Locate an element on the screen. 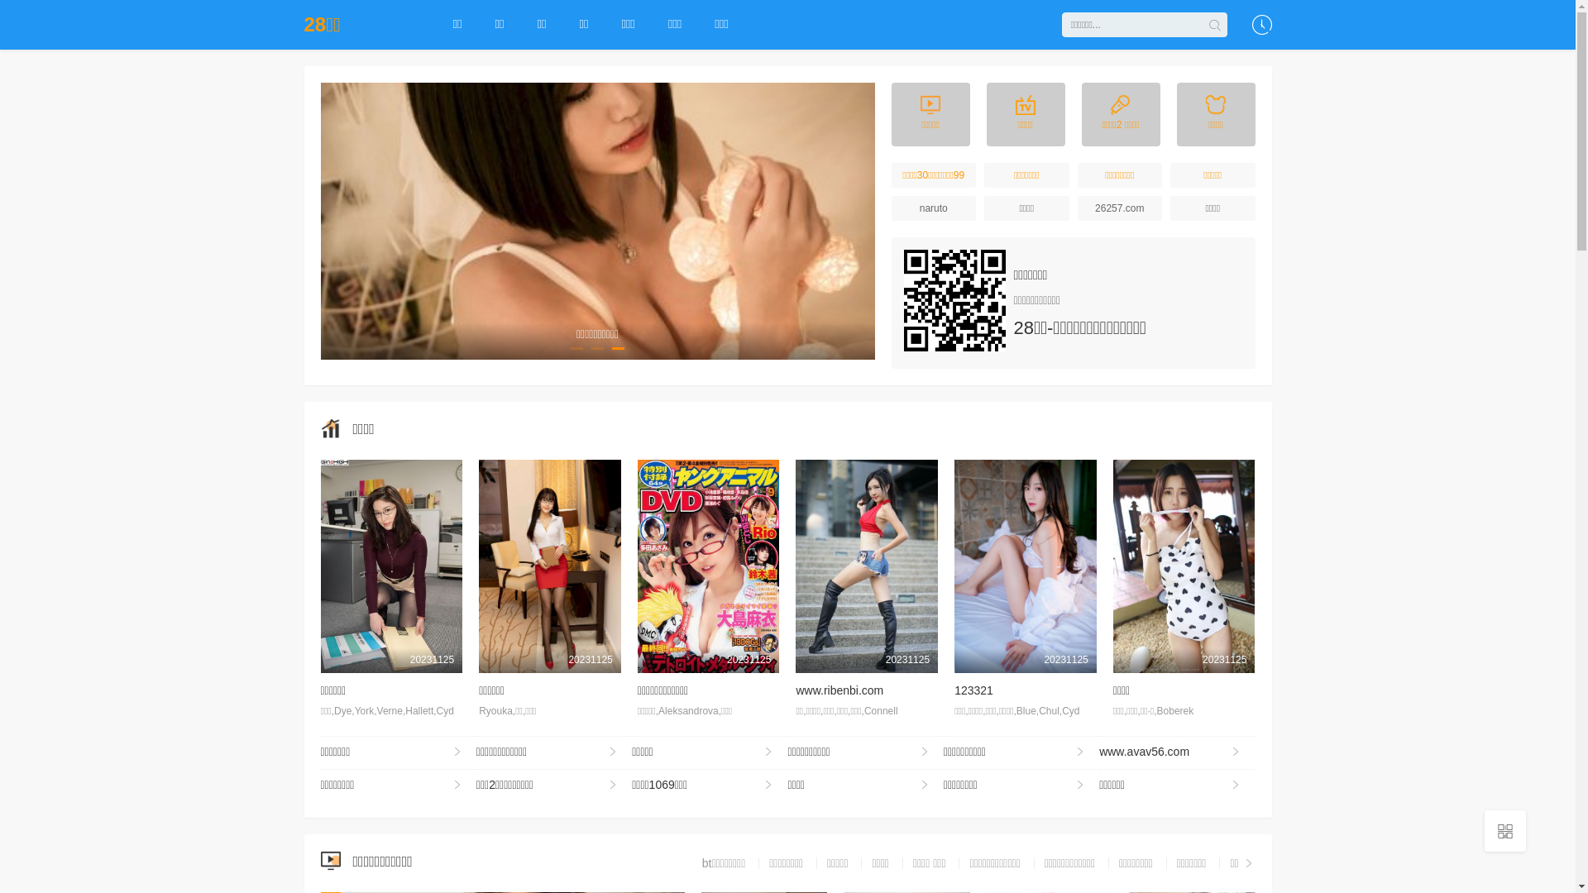 Image resolution: width=1588 pixels, height=893 pixels. 20231125 is located at coordinates (1026, 566).